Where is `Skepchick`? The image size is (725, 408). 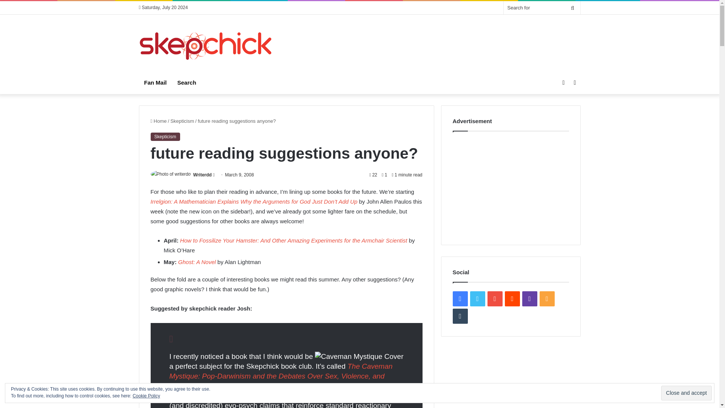
Skepchick is located at coordinates (206, 46).